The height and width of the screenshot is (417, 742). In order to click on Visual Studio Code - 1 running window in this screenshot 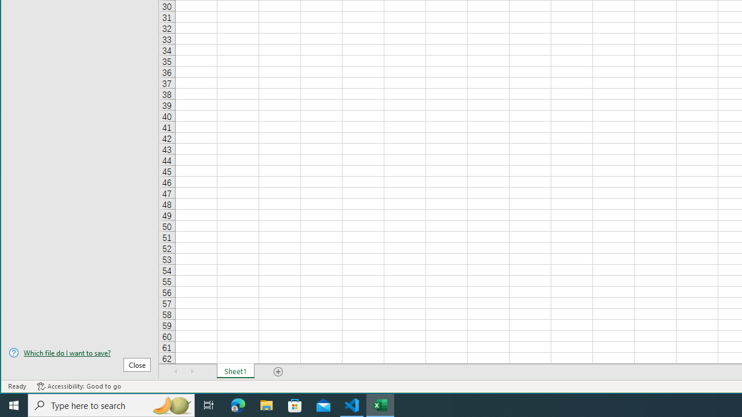, I will do `click(352, 405)`.